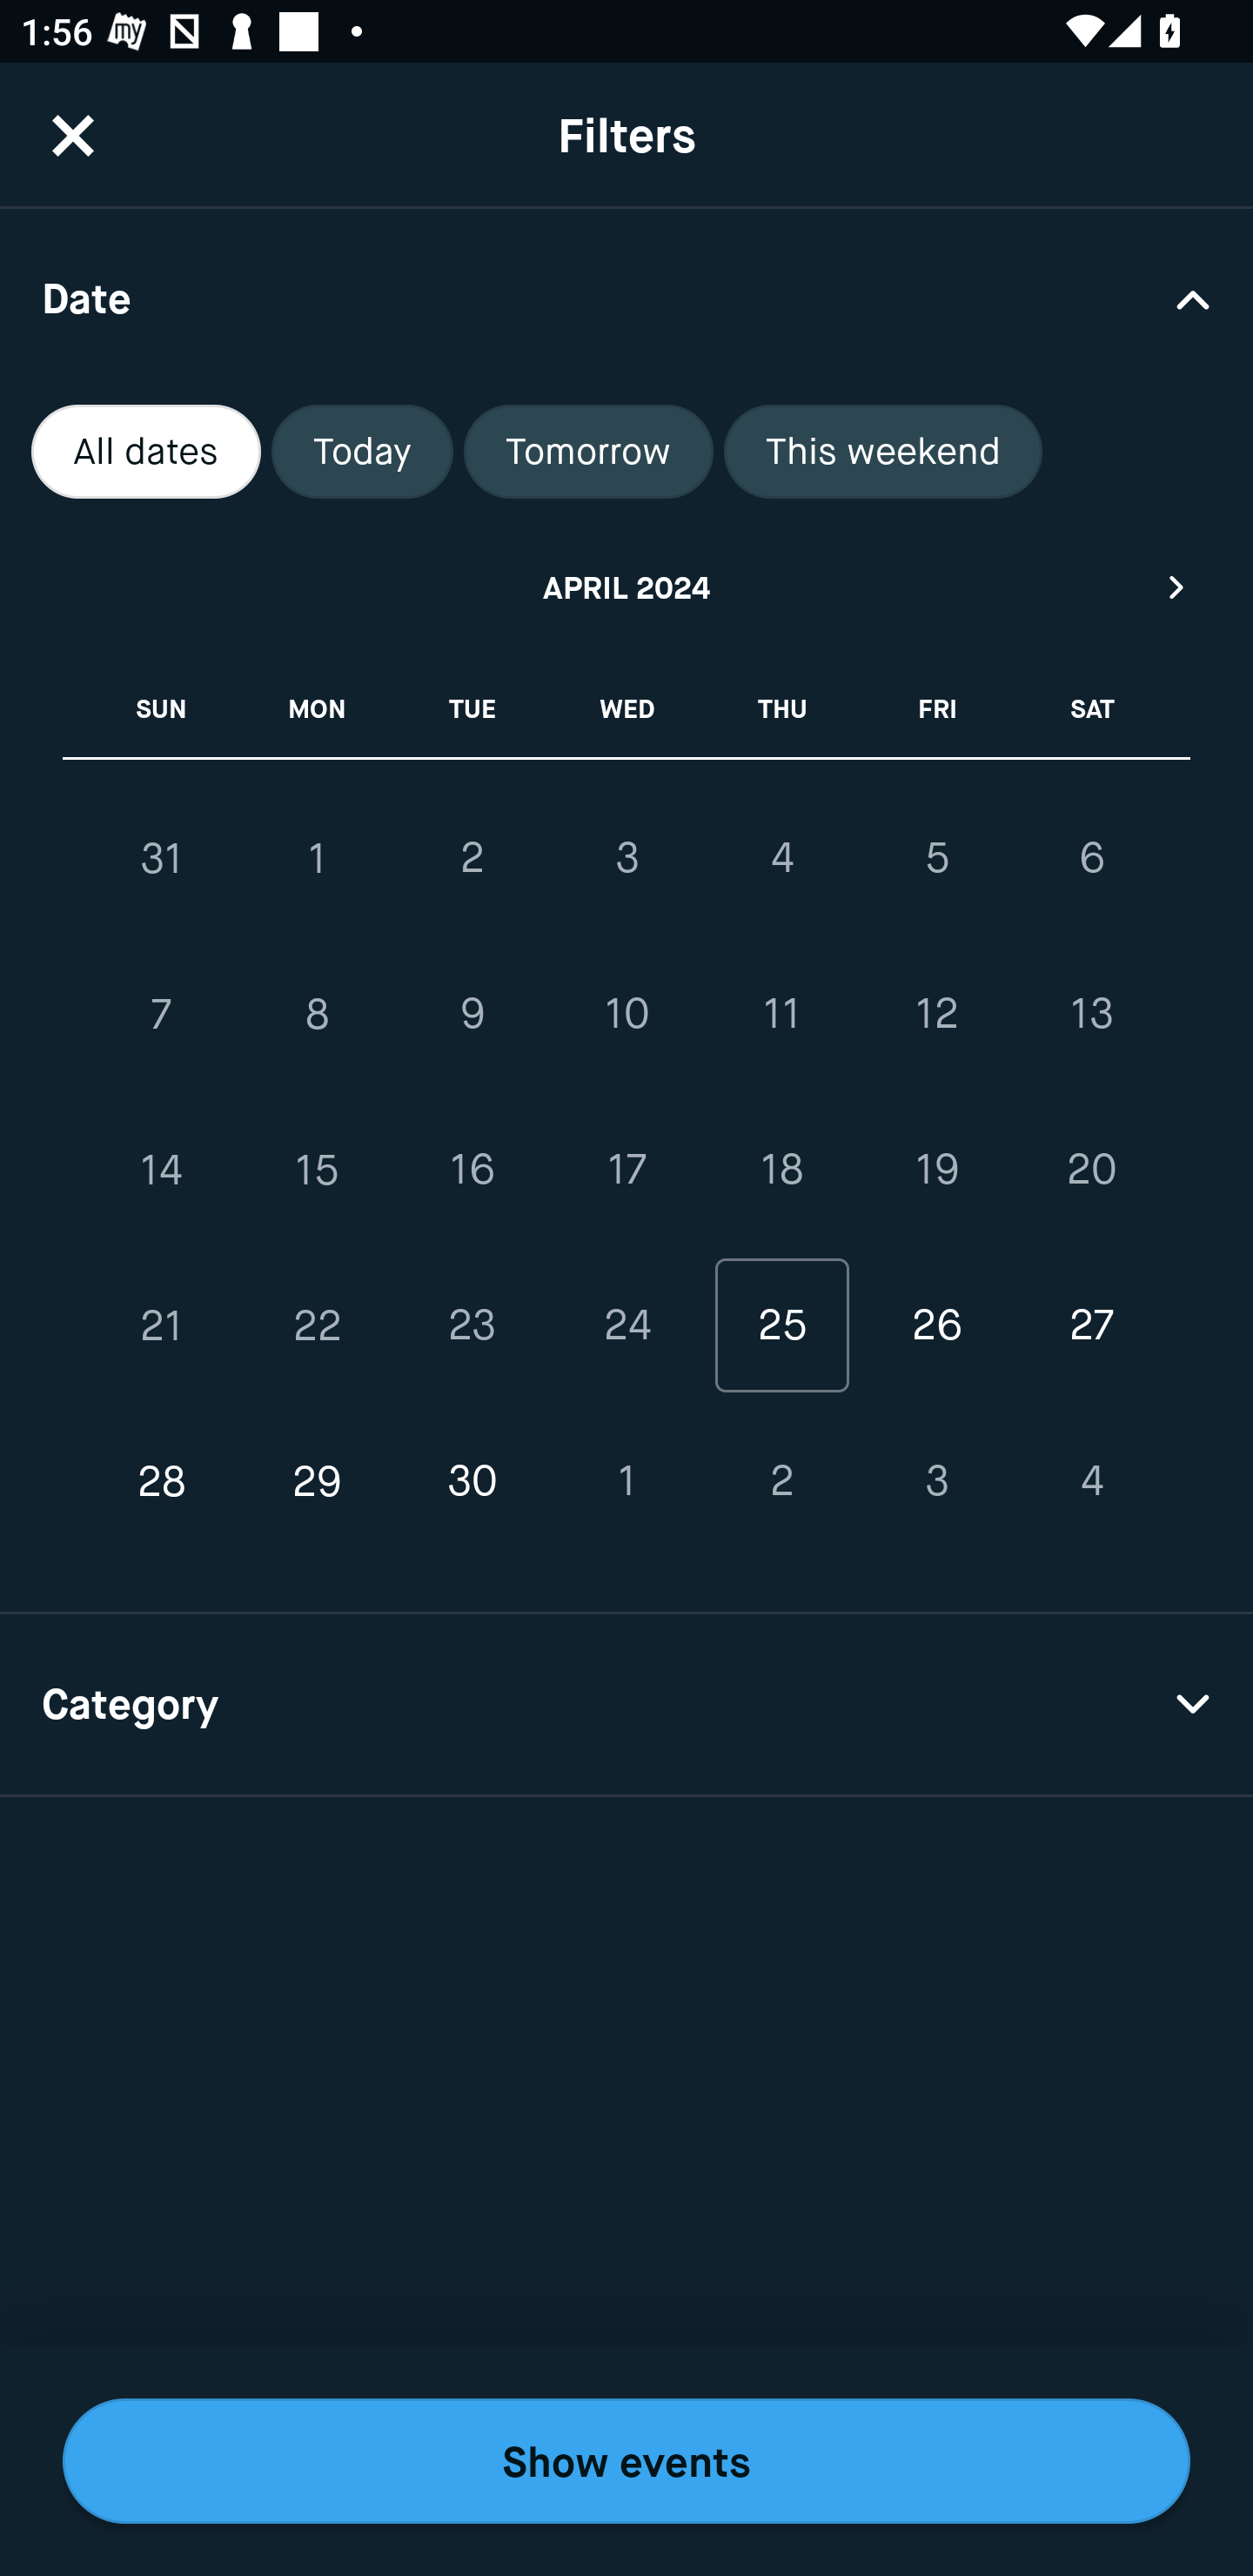 The height and width of the screenshot is (2576, 1253). Describe the element at coordinates (472, 1015) in the screenshot. I see `9` at that location.